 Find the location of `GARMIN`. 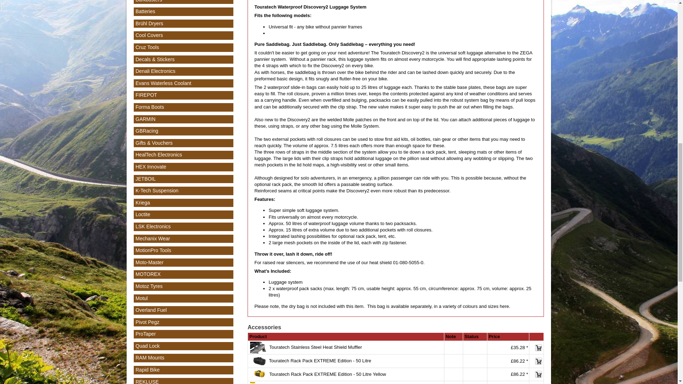

GARMIN is located at coordinates (145, 119).